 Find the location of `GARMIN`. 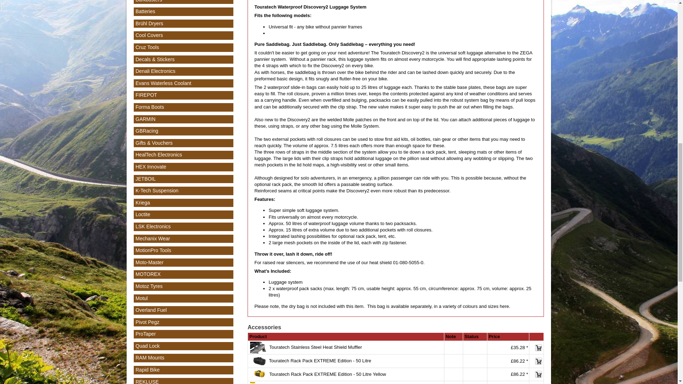

GARMIN is located at coordinates (145, 119).